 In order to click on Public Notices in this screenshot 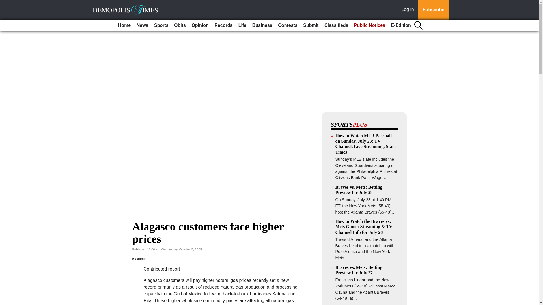, I will do `click(370, 25)`.